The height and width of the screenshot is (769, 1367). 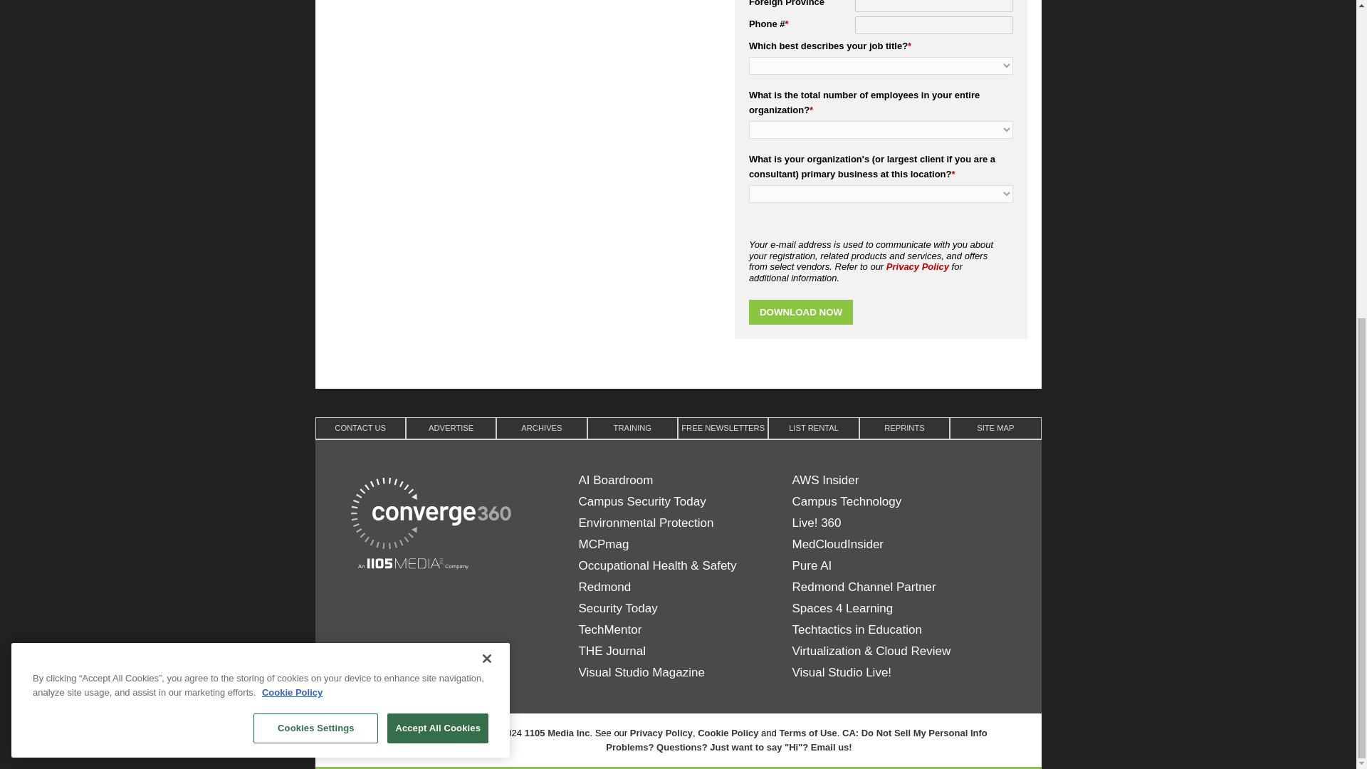 What do you see at coordinates (917, 266) in the screenshot?
I see `Privacy Policy` at bounding box center [917, 266].